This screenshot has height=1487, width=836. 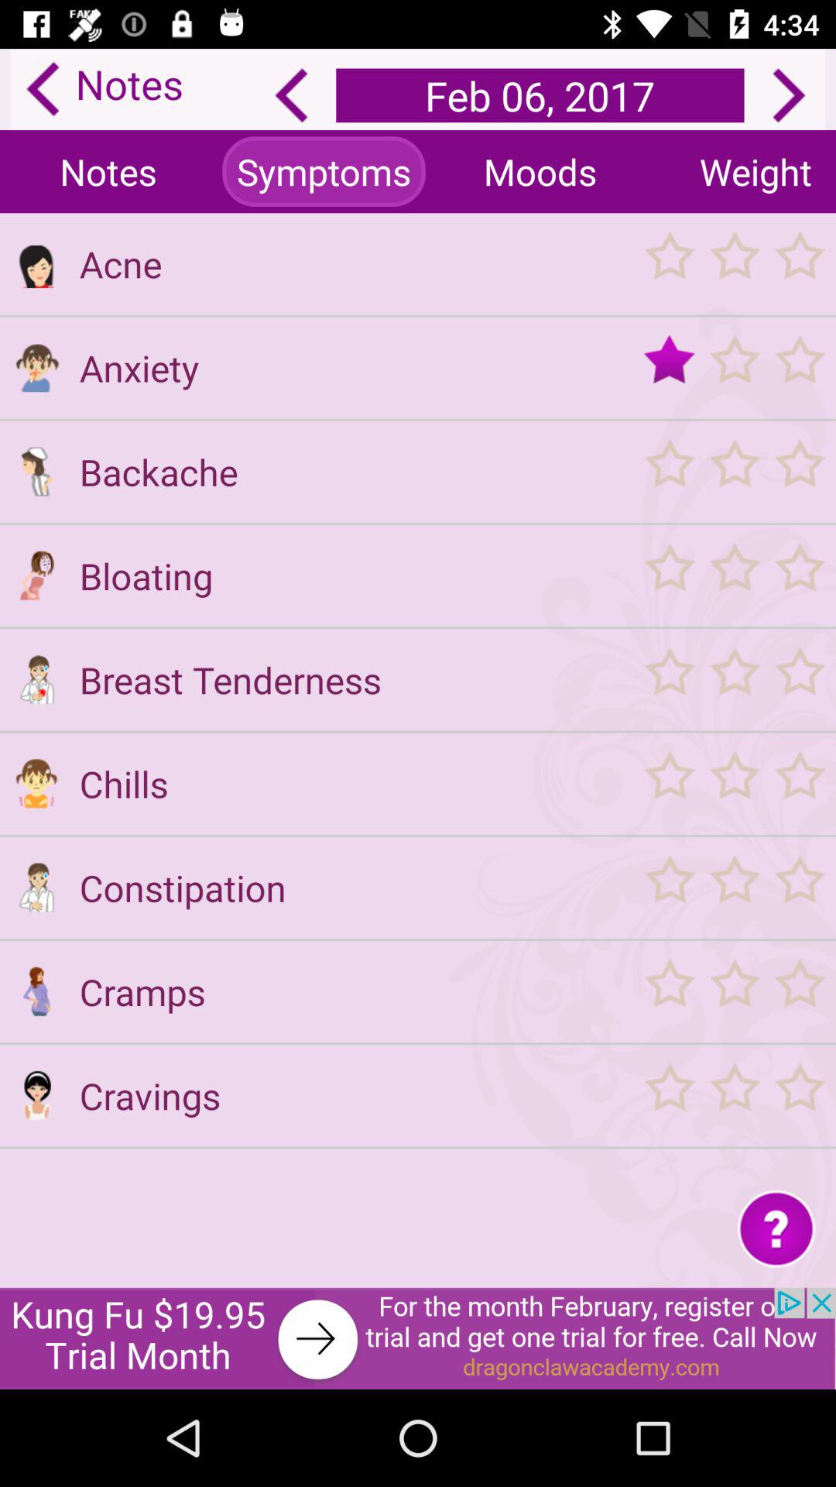 What do you see at coordinates (789, 95) in the screenshot?
I see `go to next day` at bounding box center [789, 95].